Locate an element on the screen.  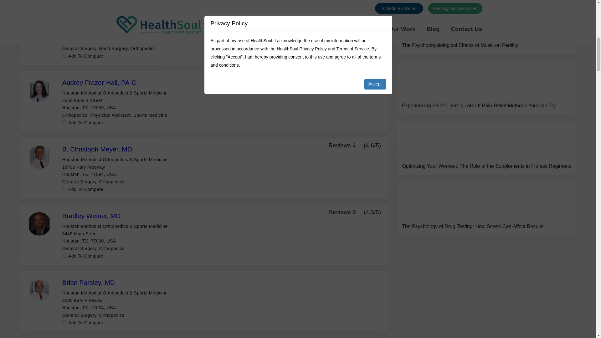
Alan Rosen, MD is located at coordinates (86, 16).